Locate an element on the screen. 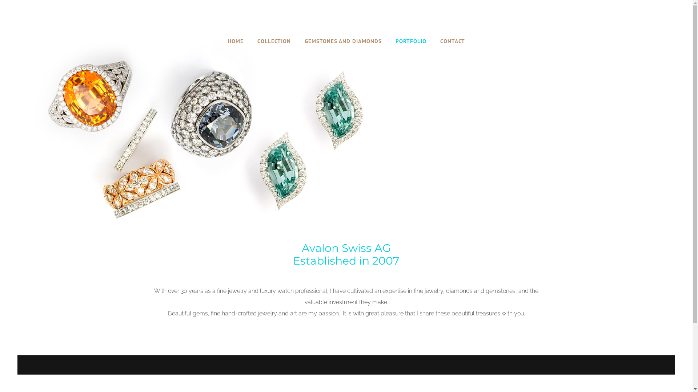  PORTFOLIO is located at coordinates (411, 41).